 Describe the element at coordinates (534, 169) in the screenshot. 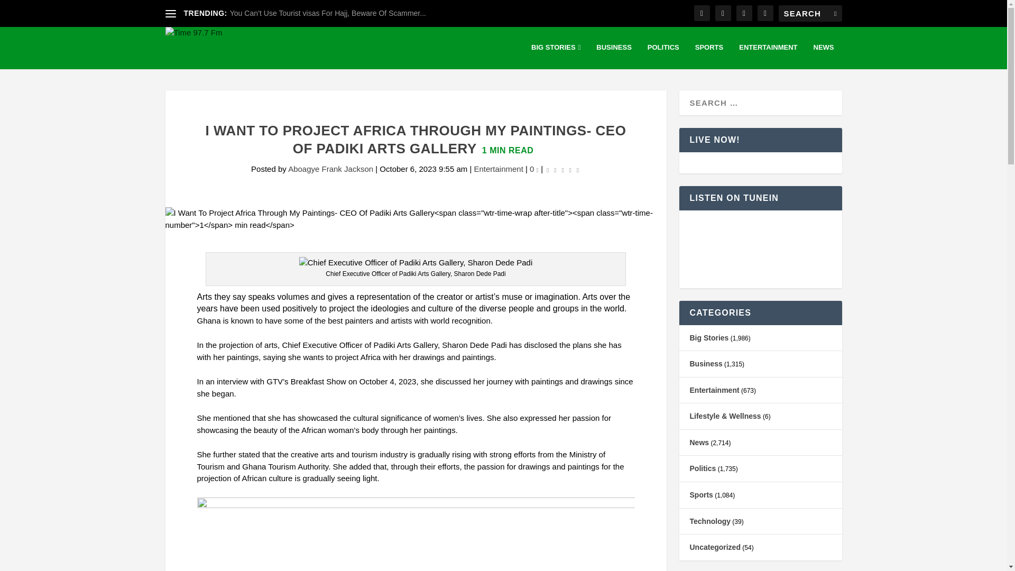

I see `0` at that location.